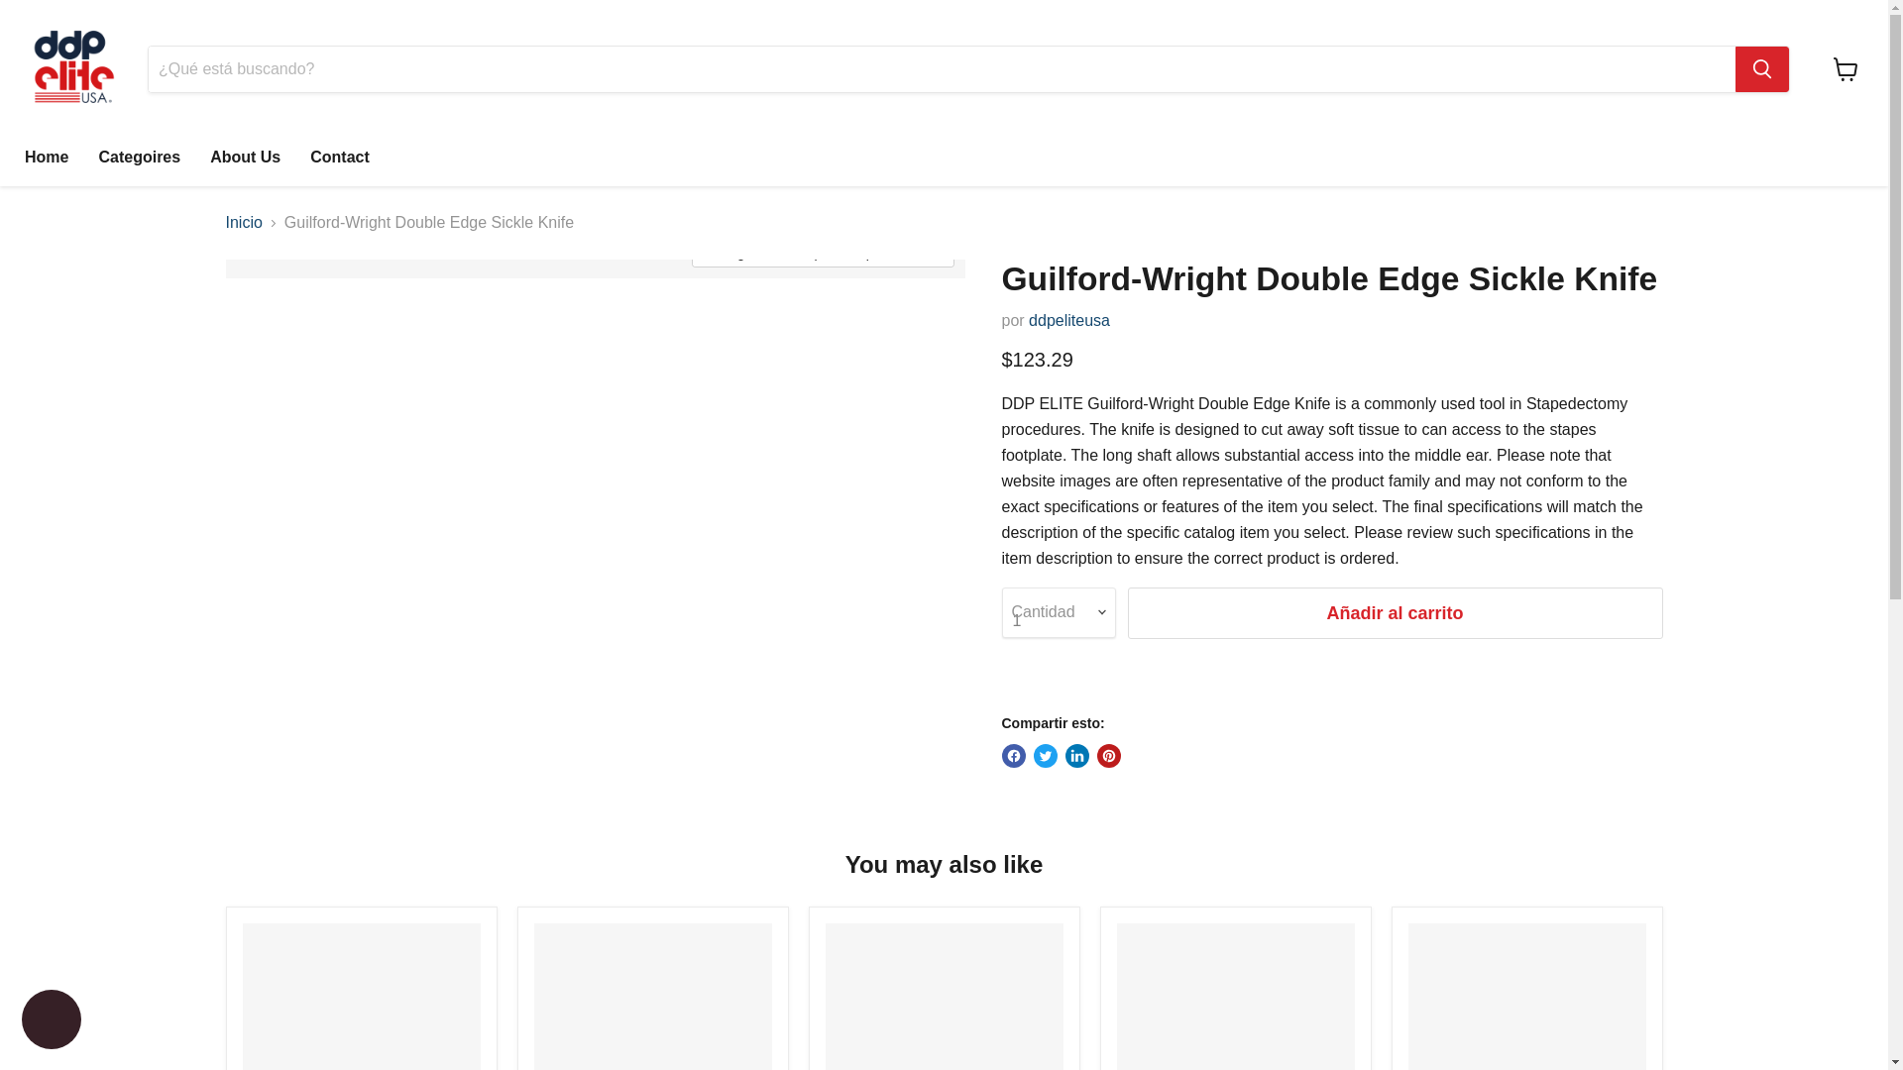 This screenshot has height=1070, width=1903. Describe the element at coordinates (1108, 755) in the screenshot. I see `Guardar en Pinterest` at that location.